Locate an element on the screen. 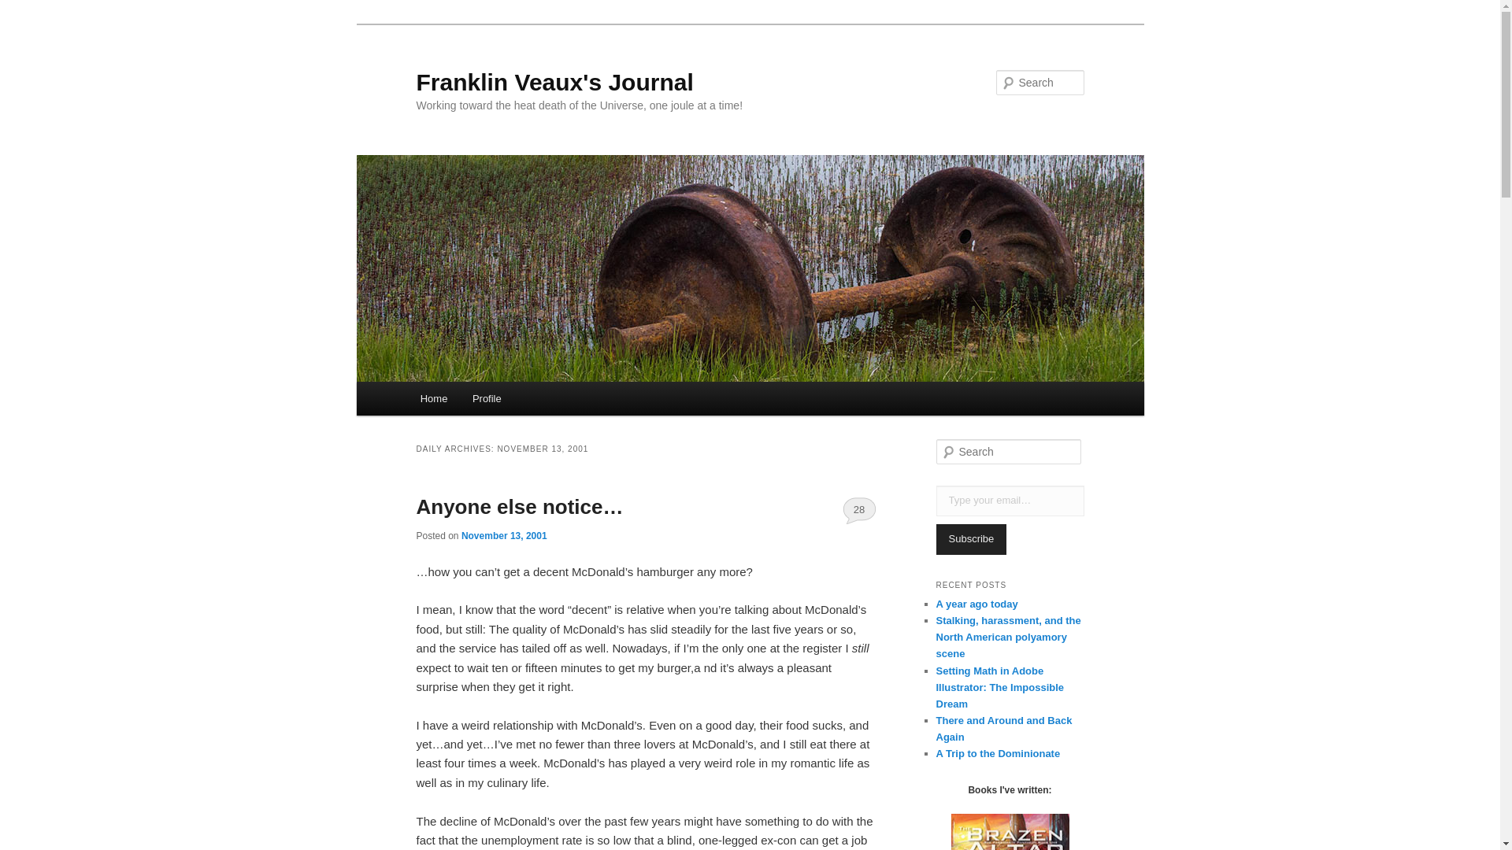 This screenshot has width=1512, height=850. Search is located at coordinates (22, 11).